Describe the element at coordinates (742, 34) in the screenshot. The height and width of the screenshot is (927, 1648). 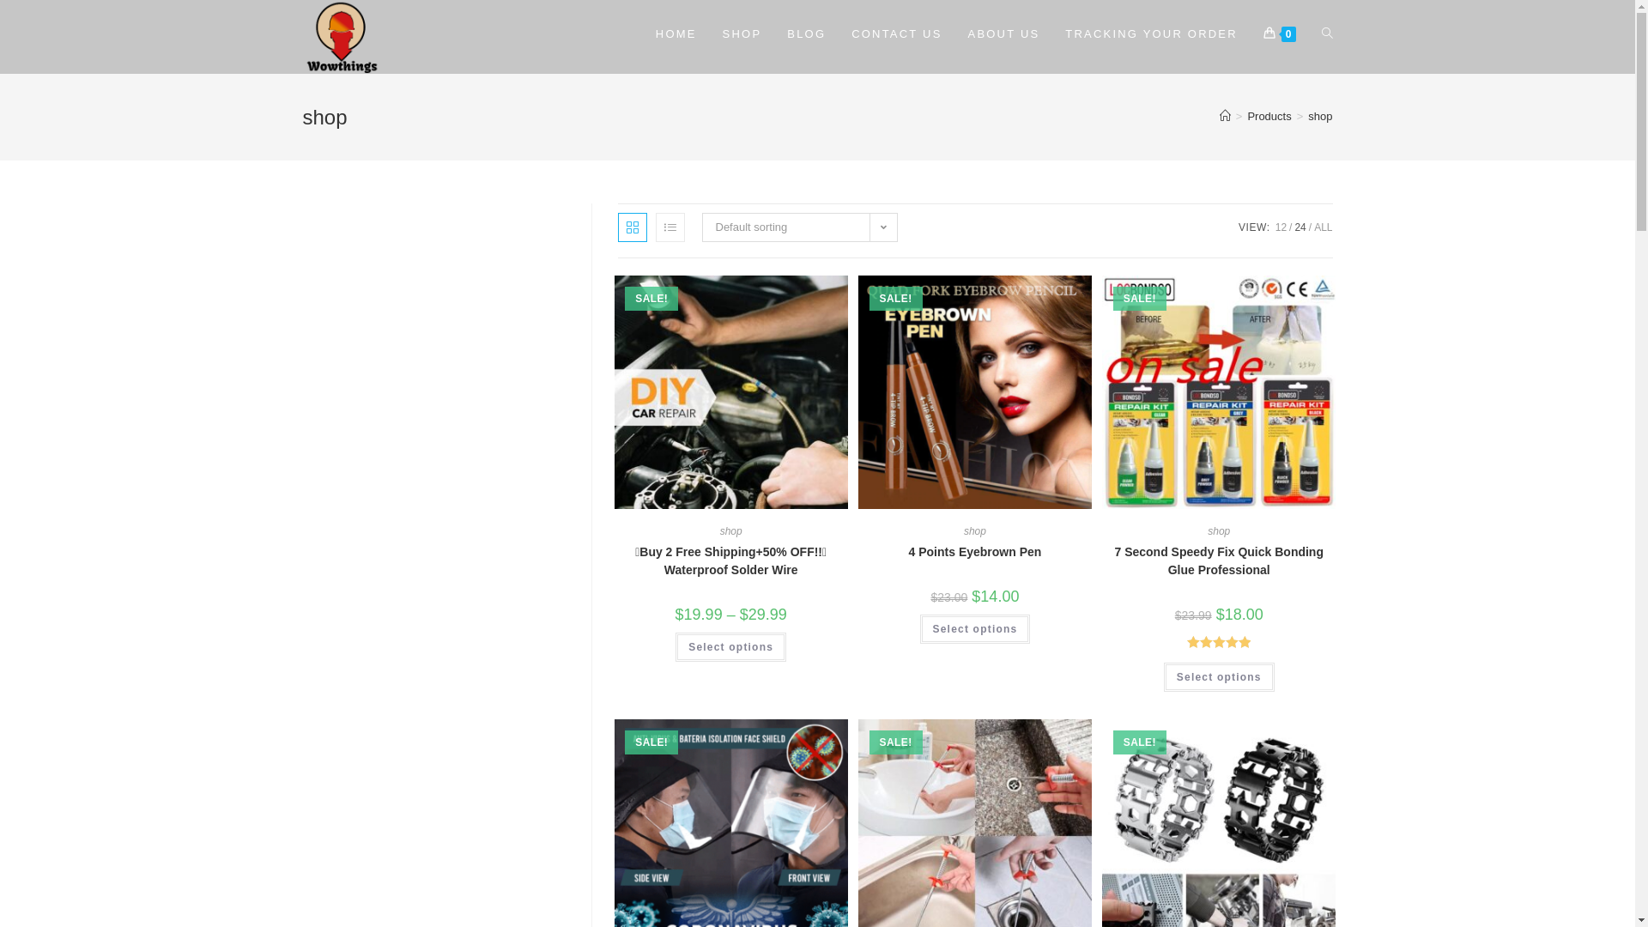
I see `SHOP` at that location.